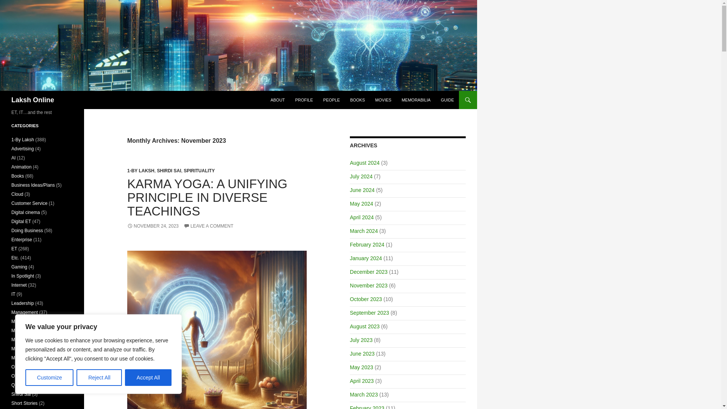 This screenshot has height=409, width=727. Describe the element at coordinates (169, 170) in the screenshot. I see `SHIRDI SAI` at that location.